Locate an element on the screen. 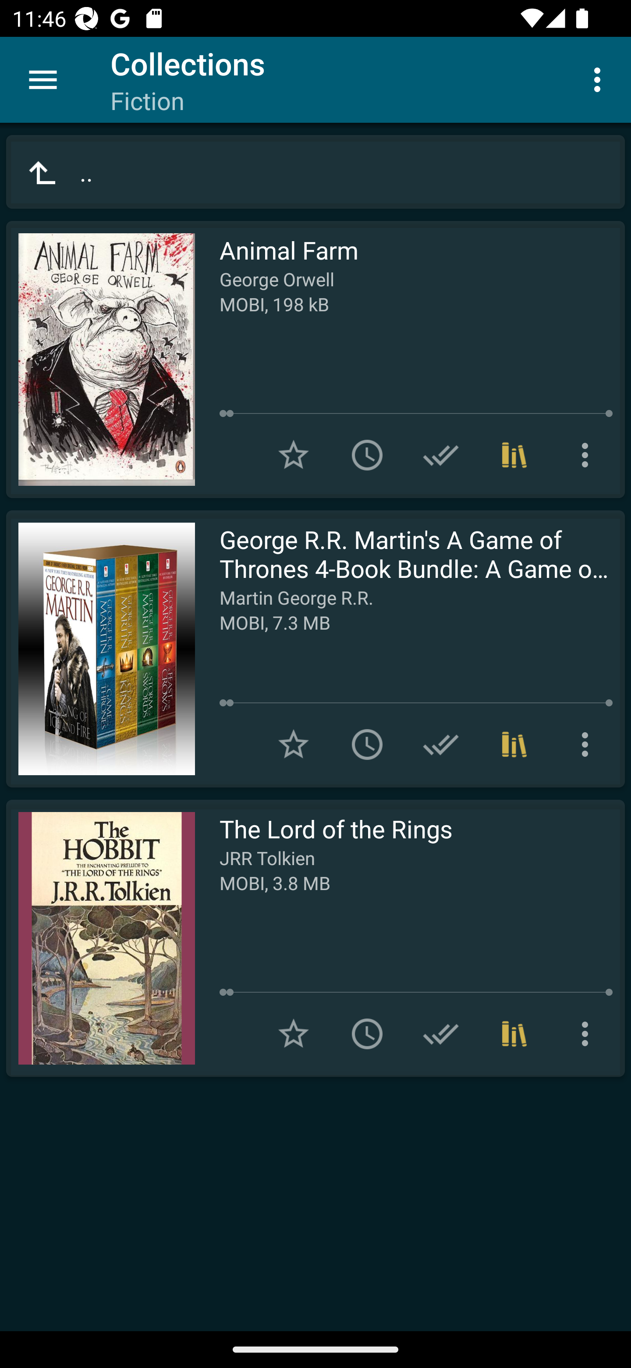  Add to Have read is located at coordinates (441, 744).